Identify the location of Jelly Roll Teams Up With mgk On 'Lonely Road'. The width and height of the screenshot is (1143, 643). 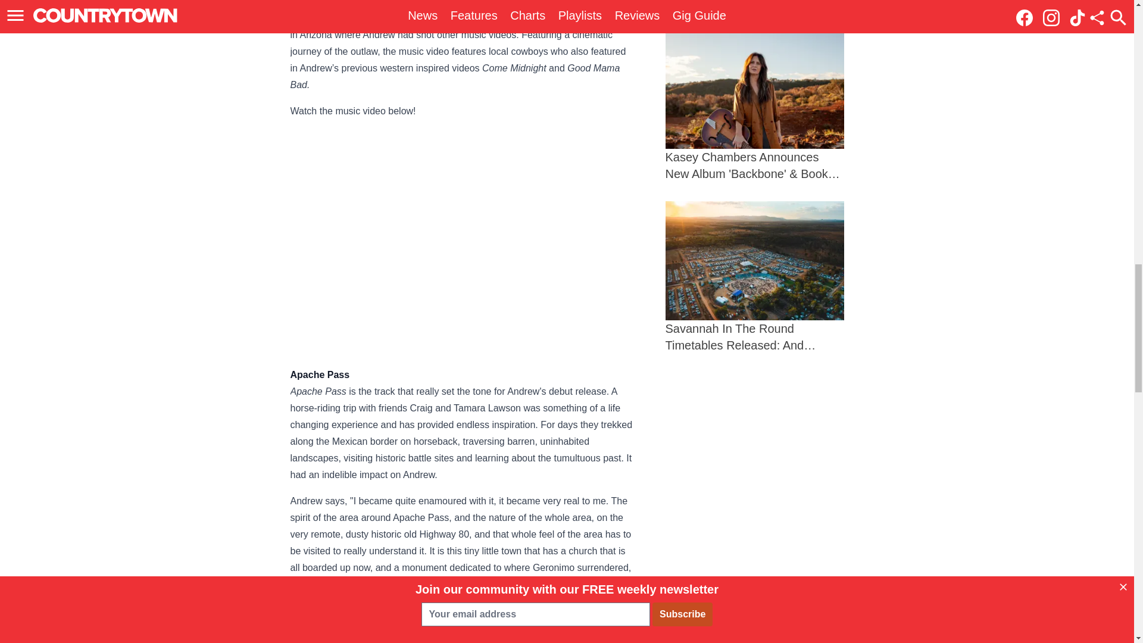
(755, 5).